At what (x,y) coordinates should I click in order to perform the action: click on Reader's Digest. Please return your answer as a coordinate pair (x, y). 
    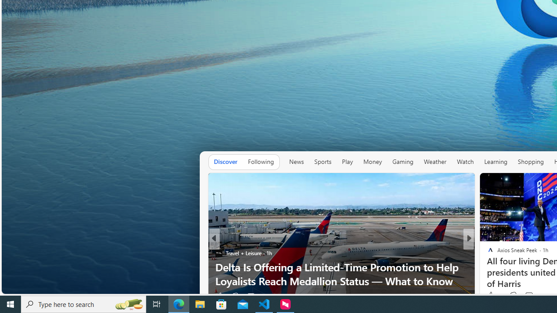
    Looking at the image, I should click on (487, 253).